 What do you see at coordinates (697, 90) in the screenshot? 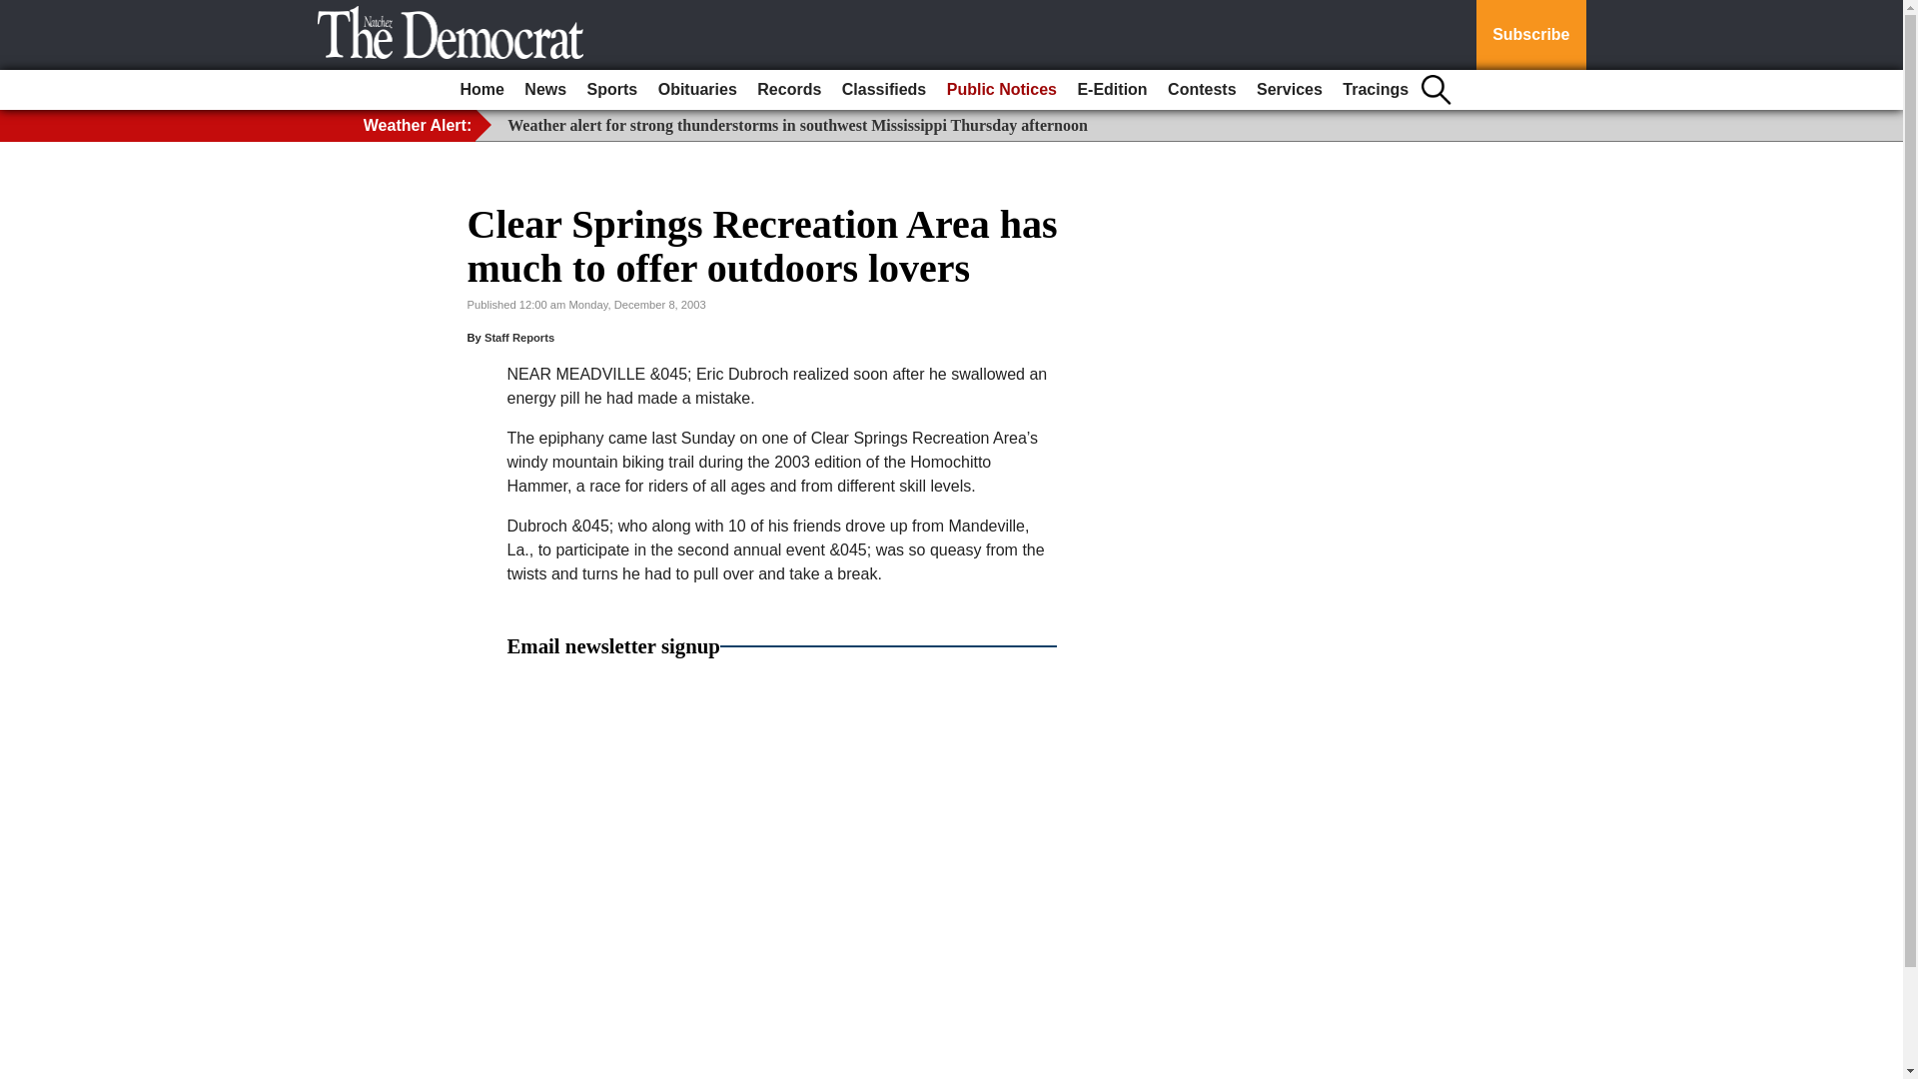
I see `Obituaries` at bounding box center [697, 90].